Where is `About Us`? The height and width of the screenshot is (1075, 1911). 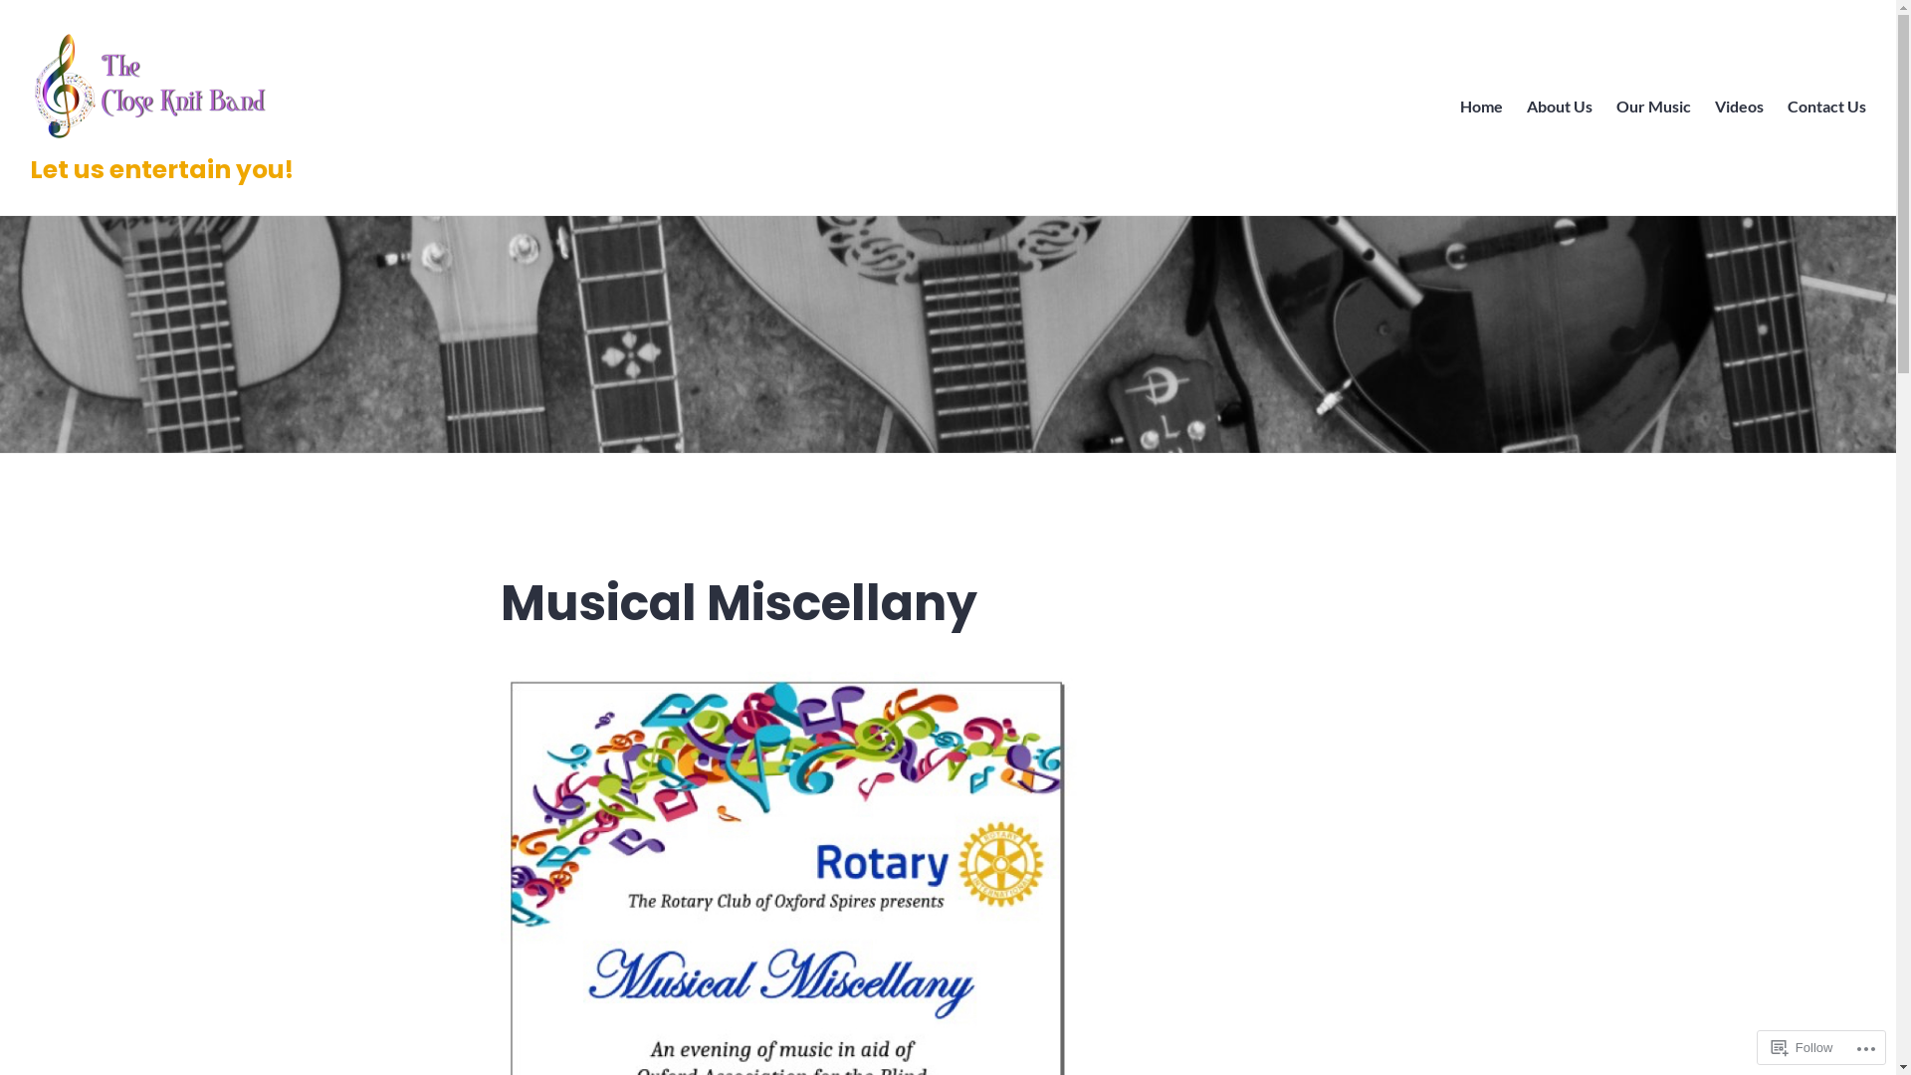
About Us is located at coordinates (1560, 107).